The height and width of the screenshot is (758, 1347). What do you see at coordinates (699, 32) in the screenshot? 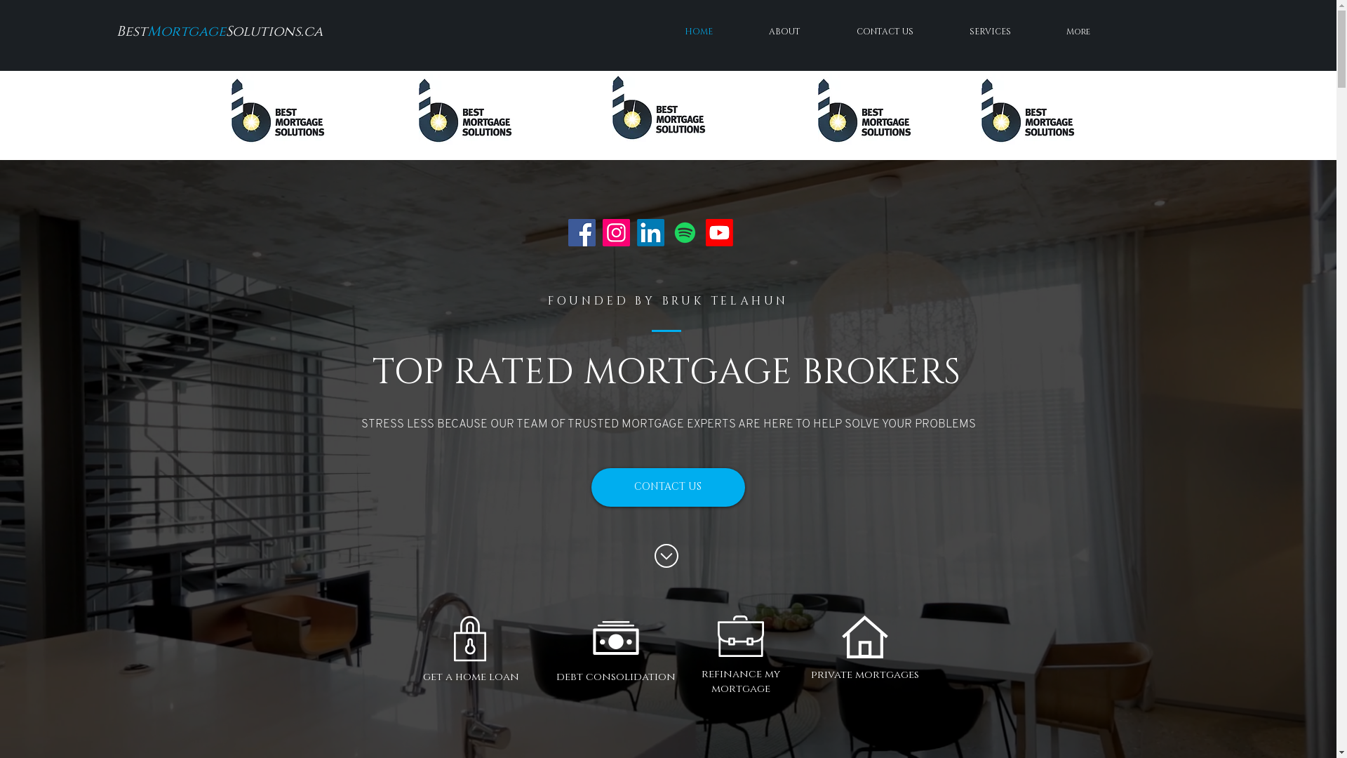
I see `HOME` at bounding box center [699, 32].